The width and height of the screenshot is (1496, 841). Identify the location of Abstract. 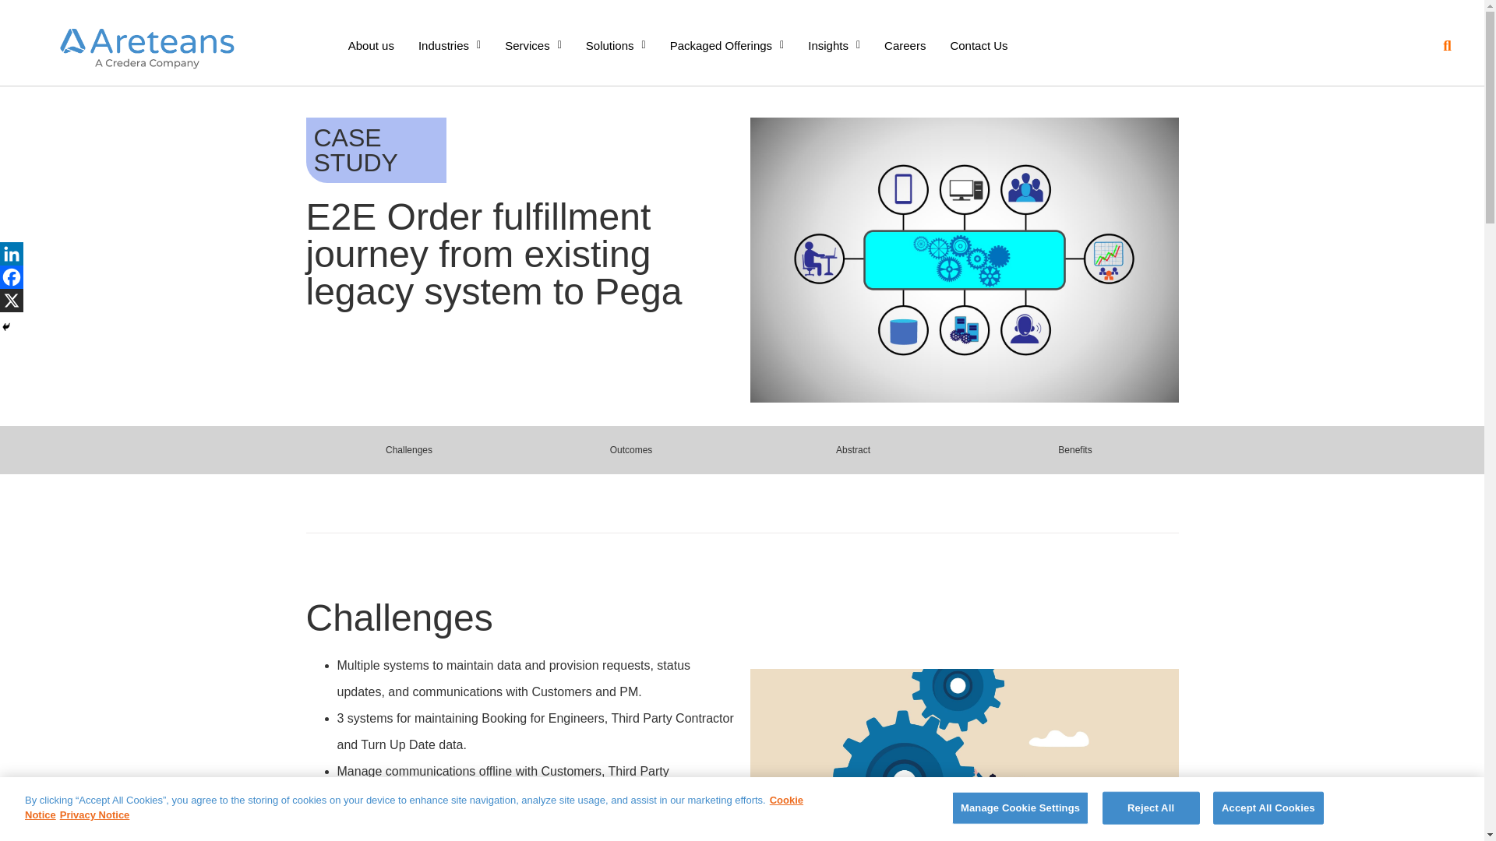
(853, 450).